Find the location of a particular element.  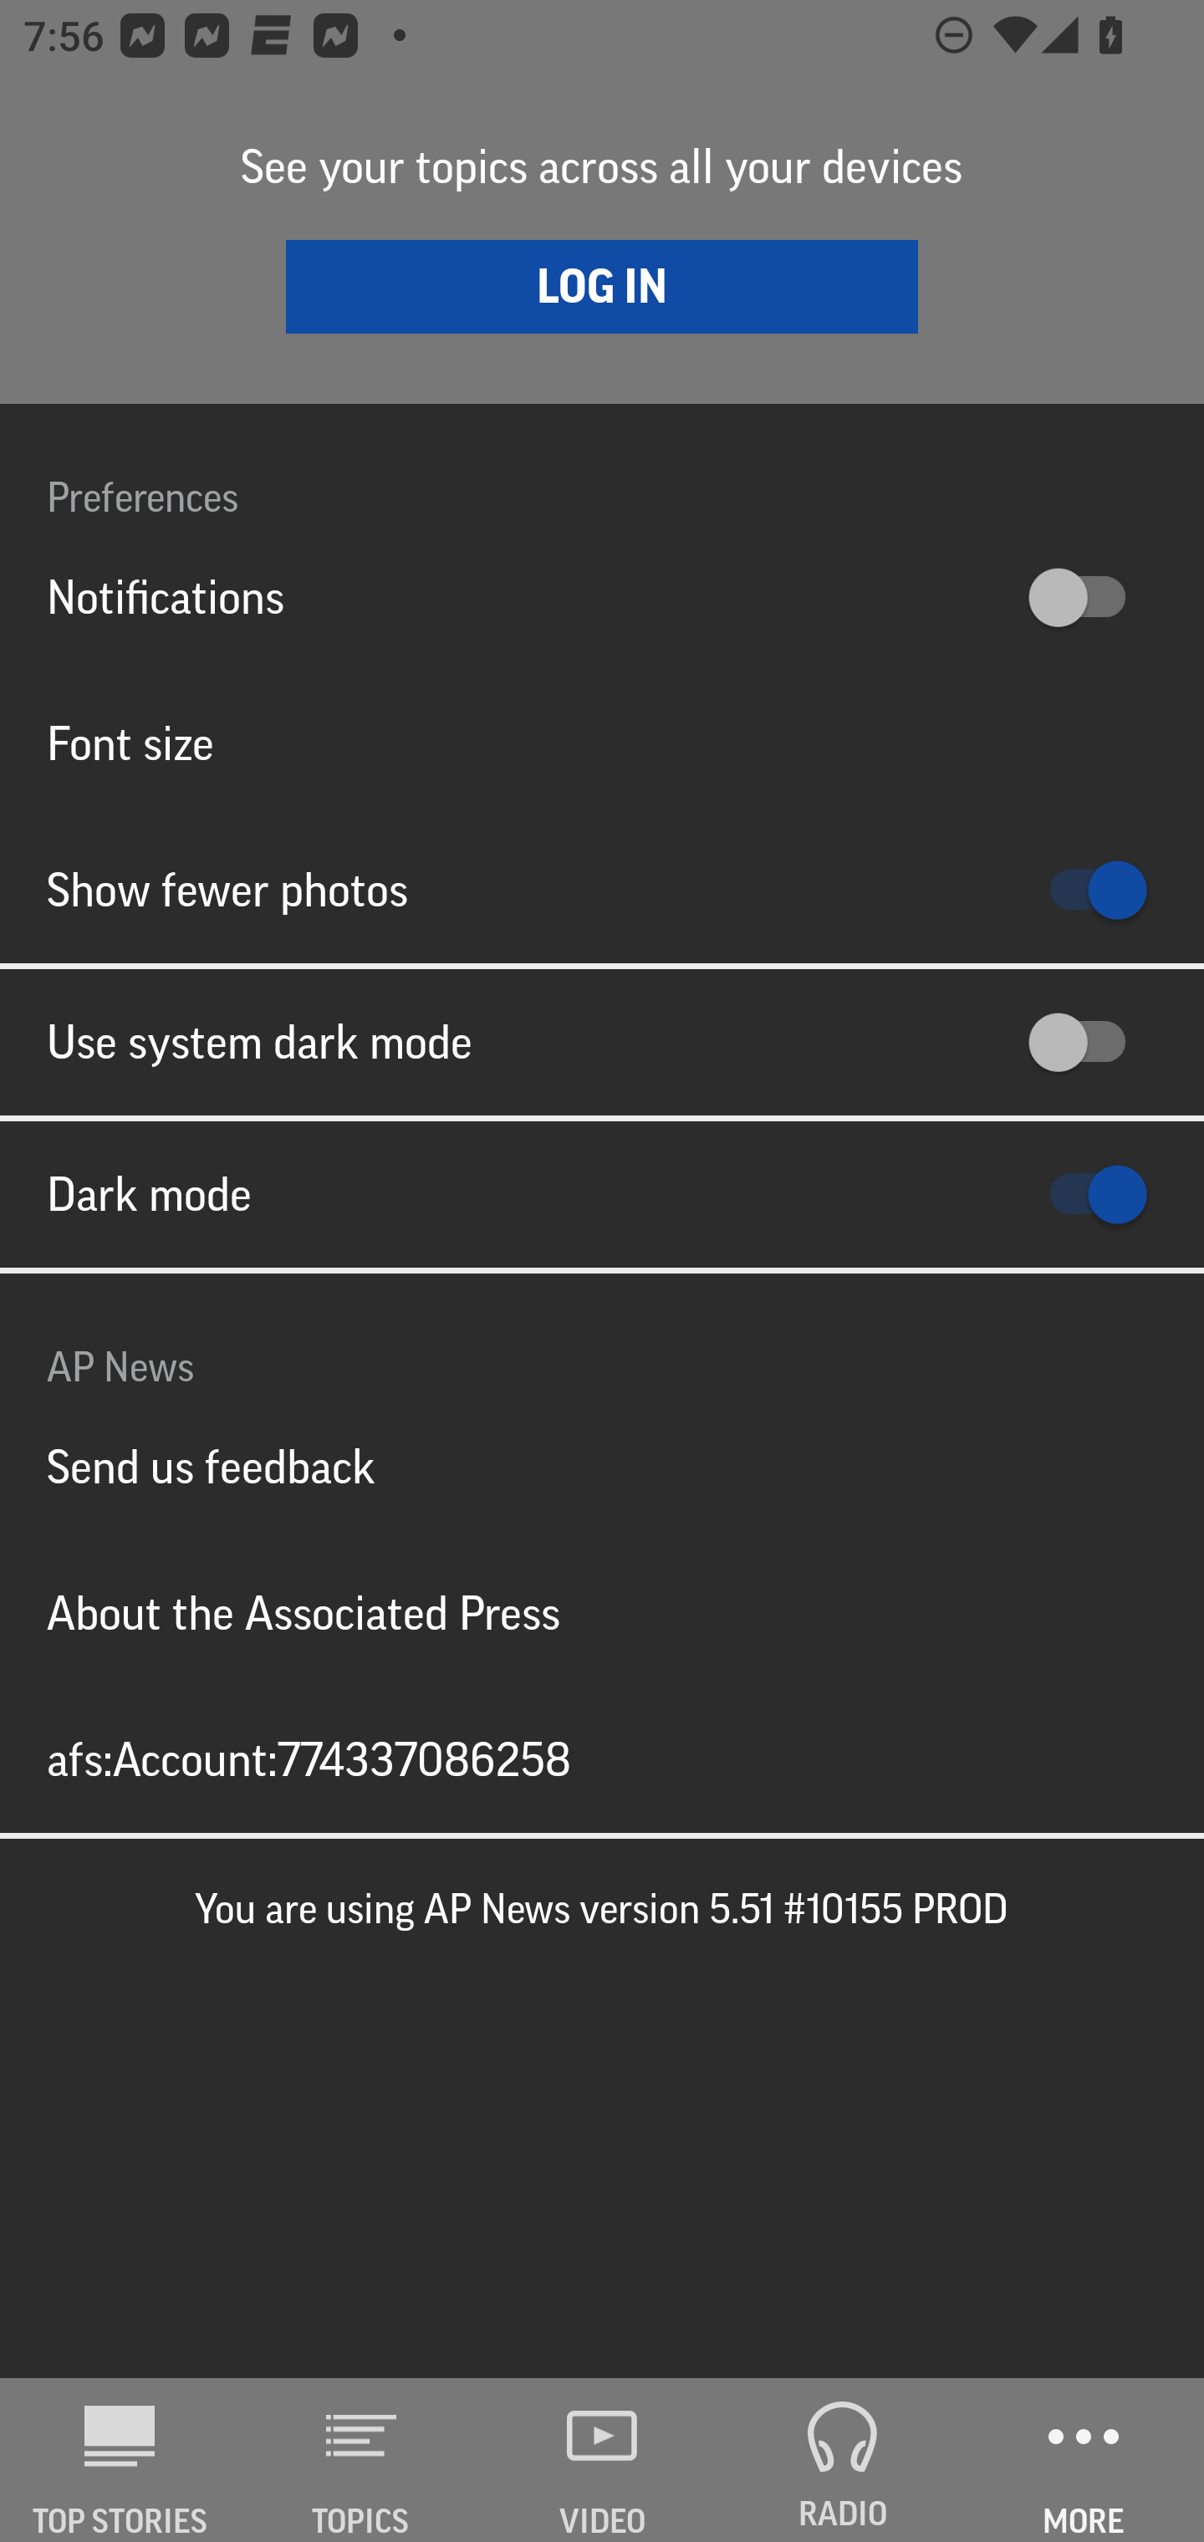

AP News TOP STORIES is located at coordinates (120, 2460).